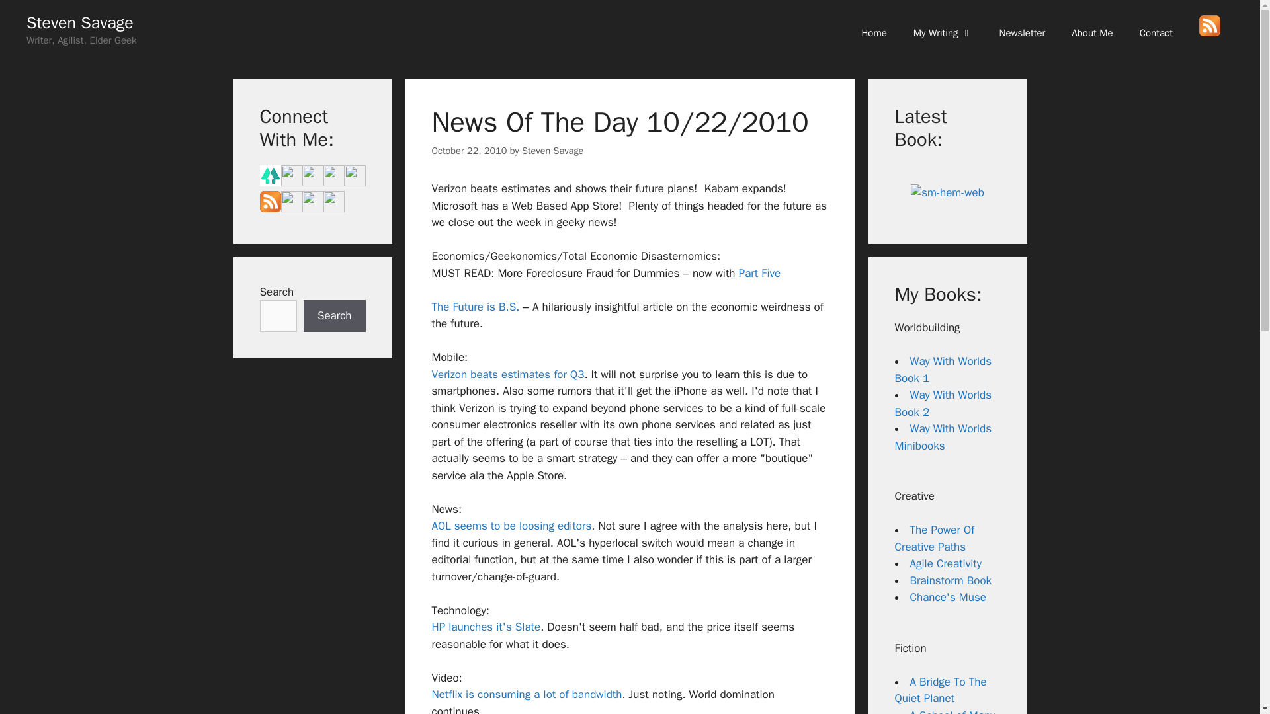 The height and width of the screenshot is (714, 1270). Describe the element at coordinates (759, 273) in the screenshot. I see `Part Five` at that location.